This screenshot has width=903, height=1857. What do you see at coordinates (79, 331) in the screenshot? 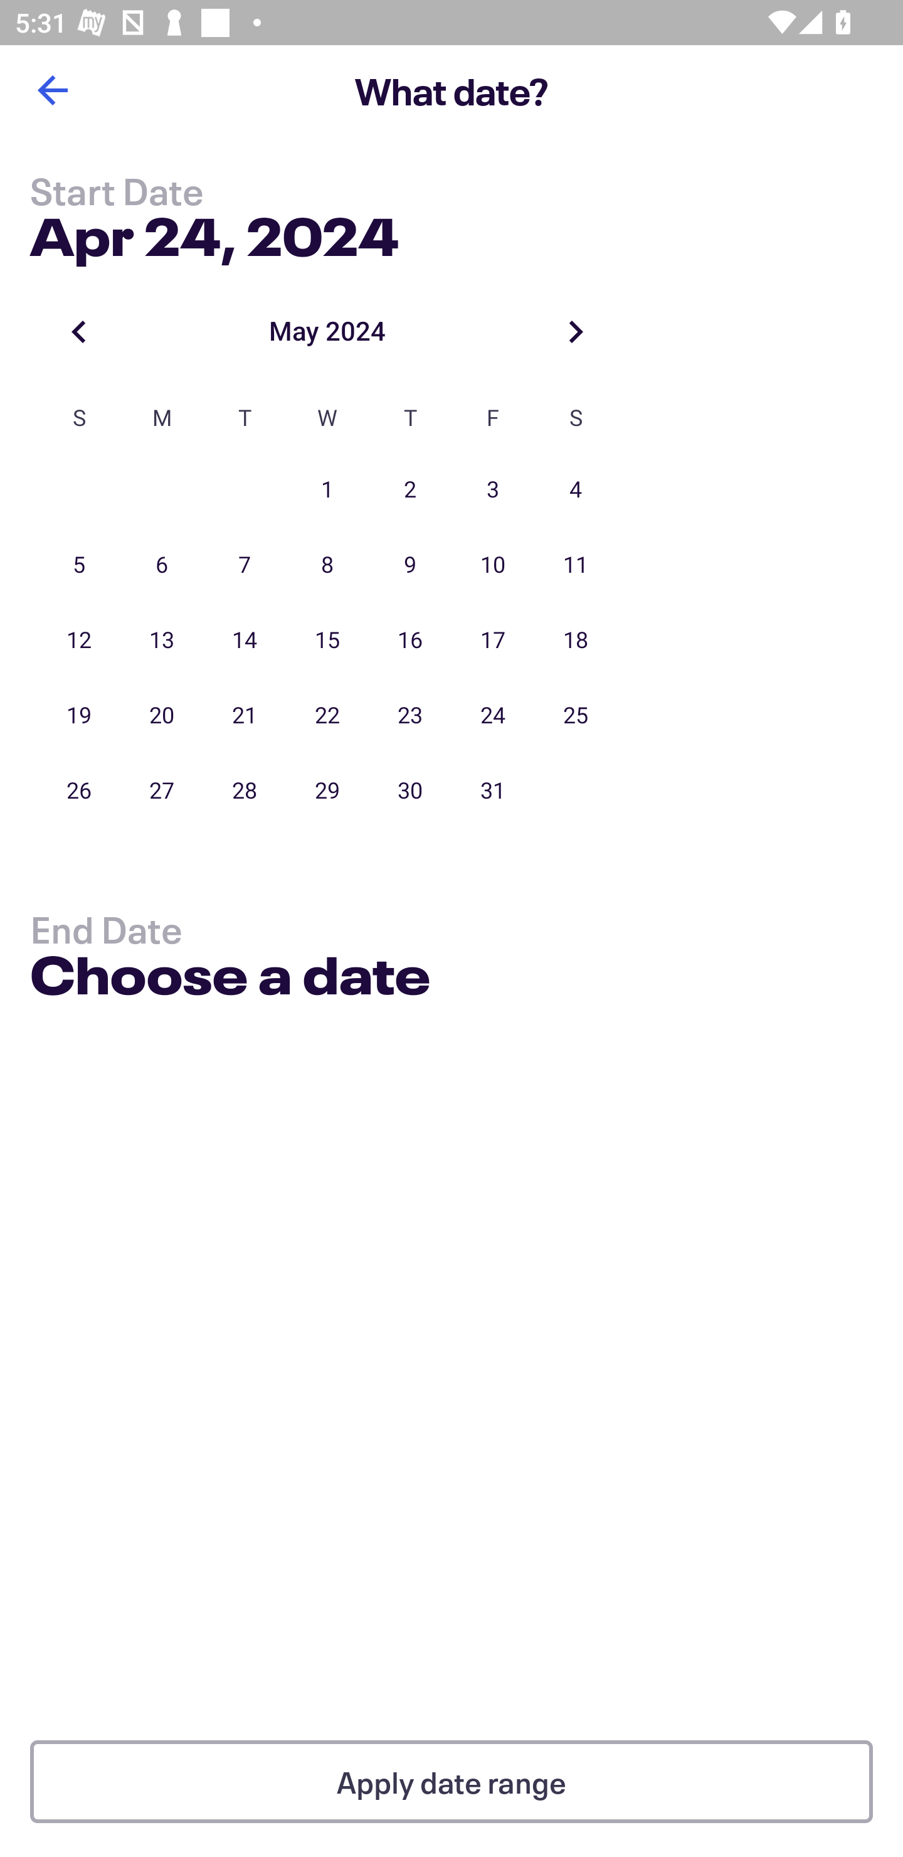
I see `Previous month` at bounding box center [79, 331].